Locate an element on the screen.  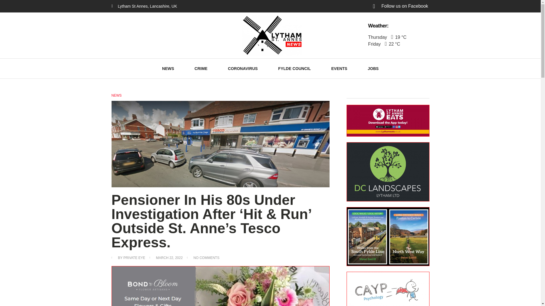
EVENTS is located at coordinates (339, 69).